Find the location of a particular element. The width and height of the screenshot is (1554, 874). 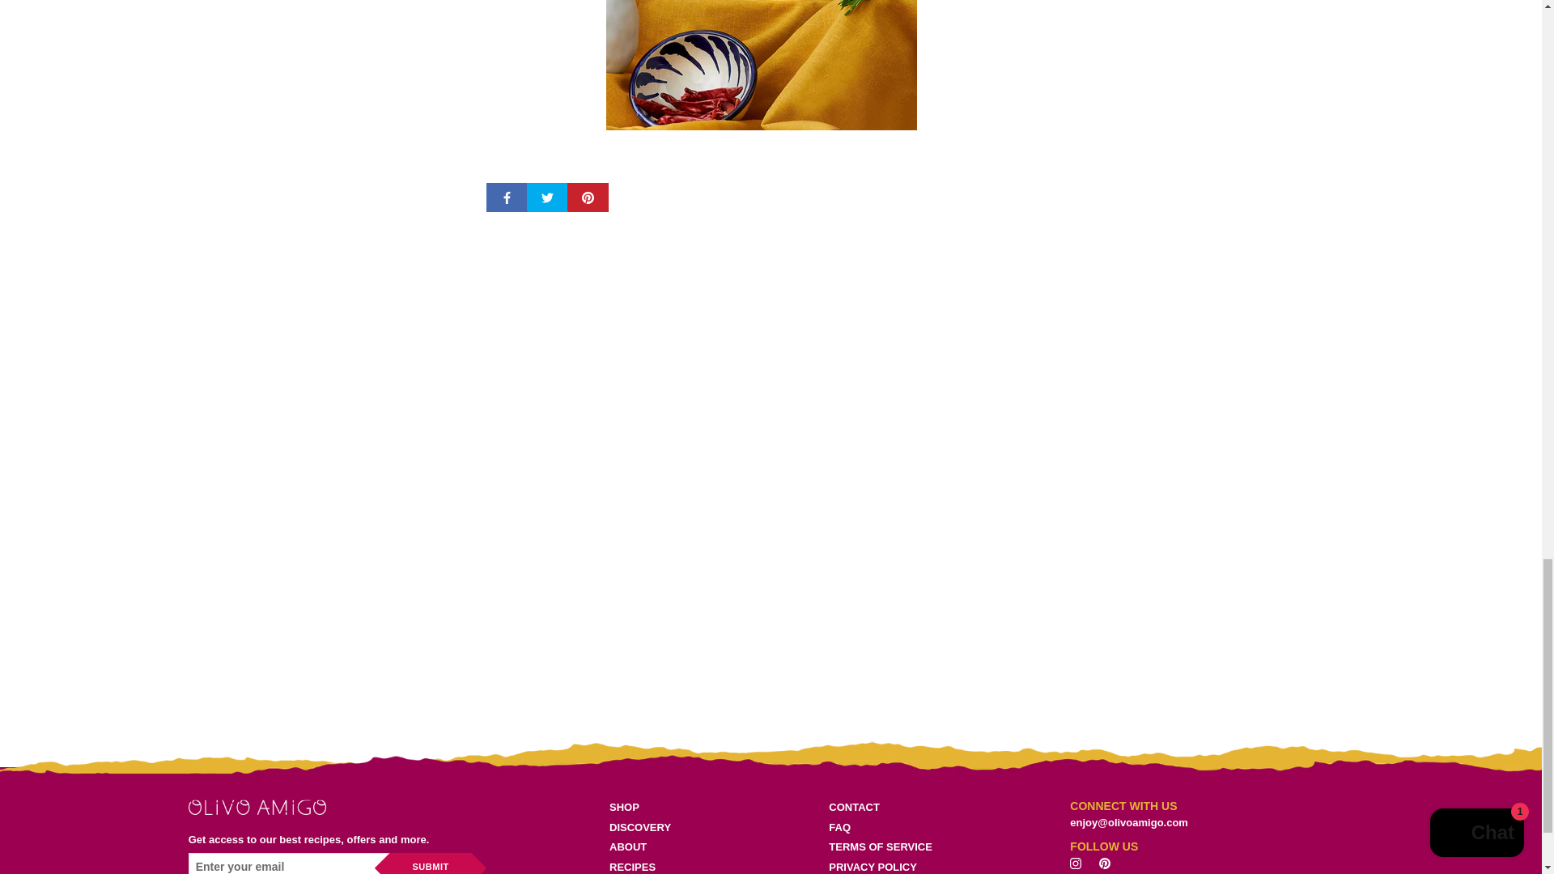

RECIPES is located at coordinates (650, 866).